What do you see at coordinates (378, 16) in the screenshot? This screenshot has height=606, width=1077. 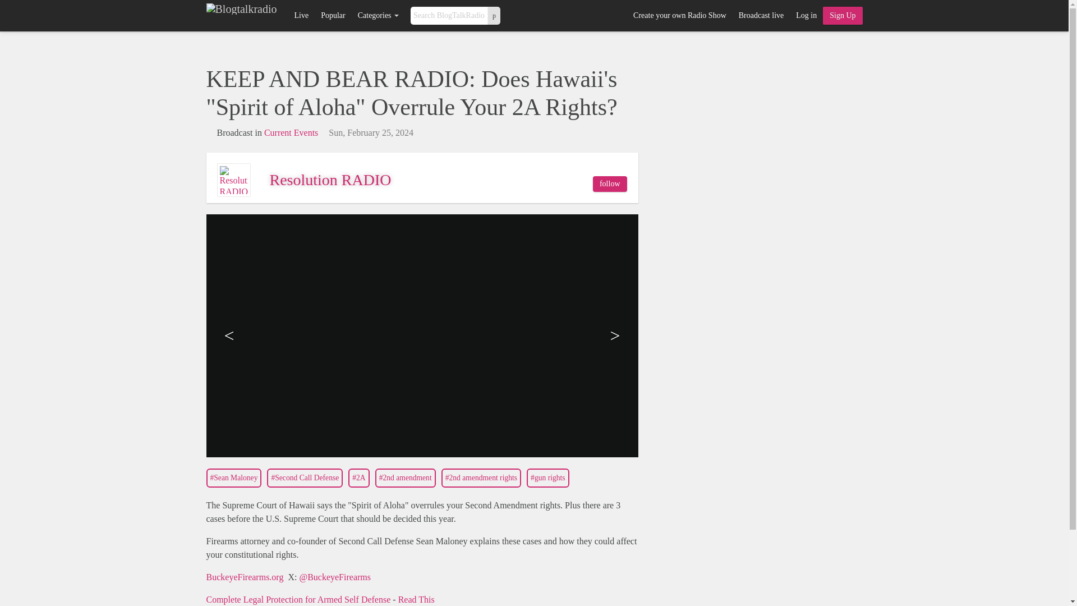 I see `Categories` at bounding box center [378, 16].